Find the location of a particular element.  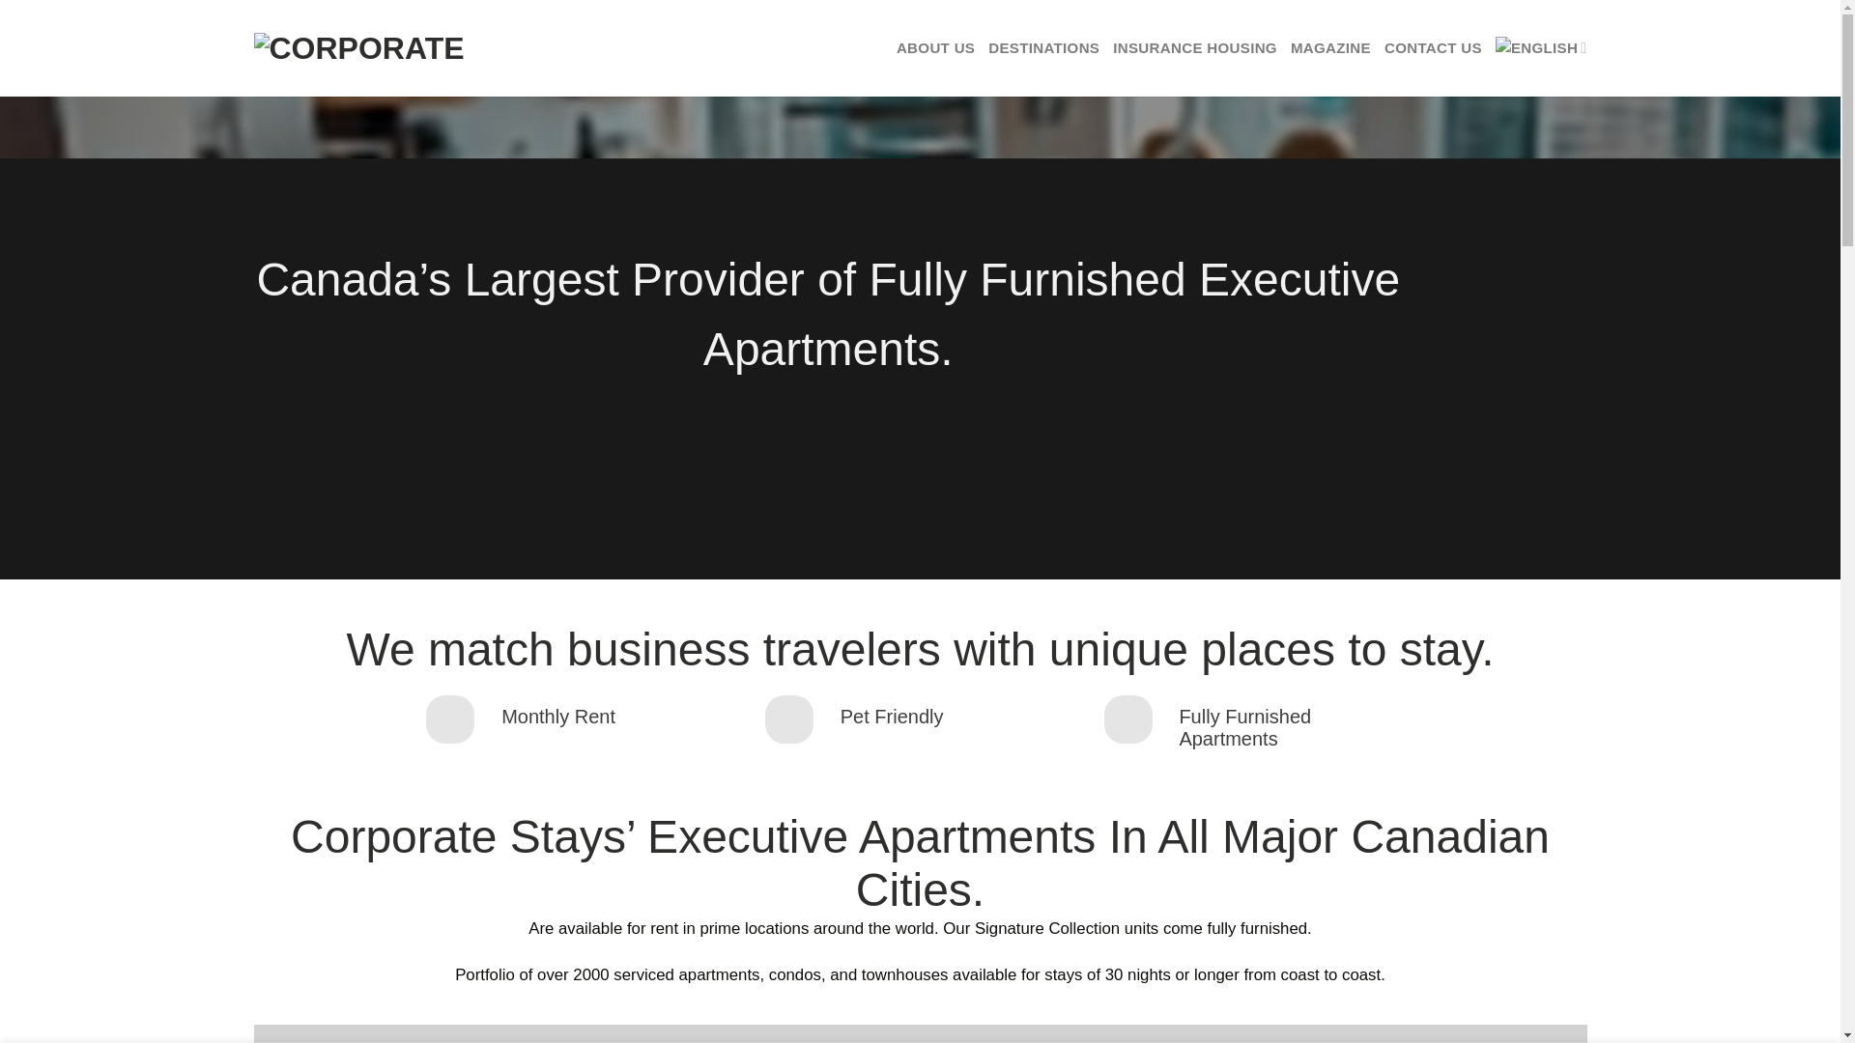

MAGAZINE is located at coordinates (1330, 48).